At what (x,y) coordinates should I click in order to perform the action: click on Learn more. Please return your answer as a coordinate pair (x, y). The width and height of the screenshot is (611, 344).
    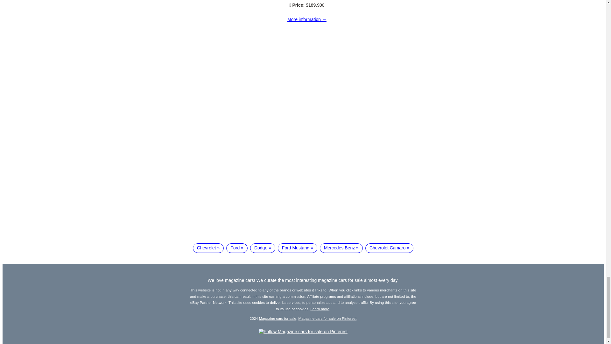
    Looking at the image, I should click on (320, 309).